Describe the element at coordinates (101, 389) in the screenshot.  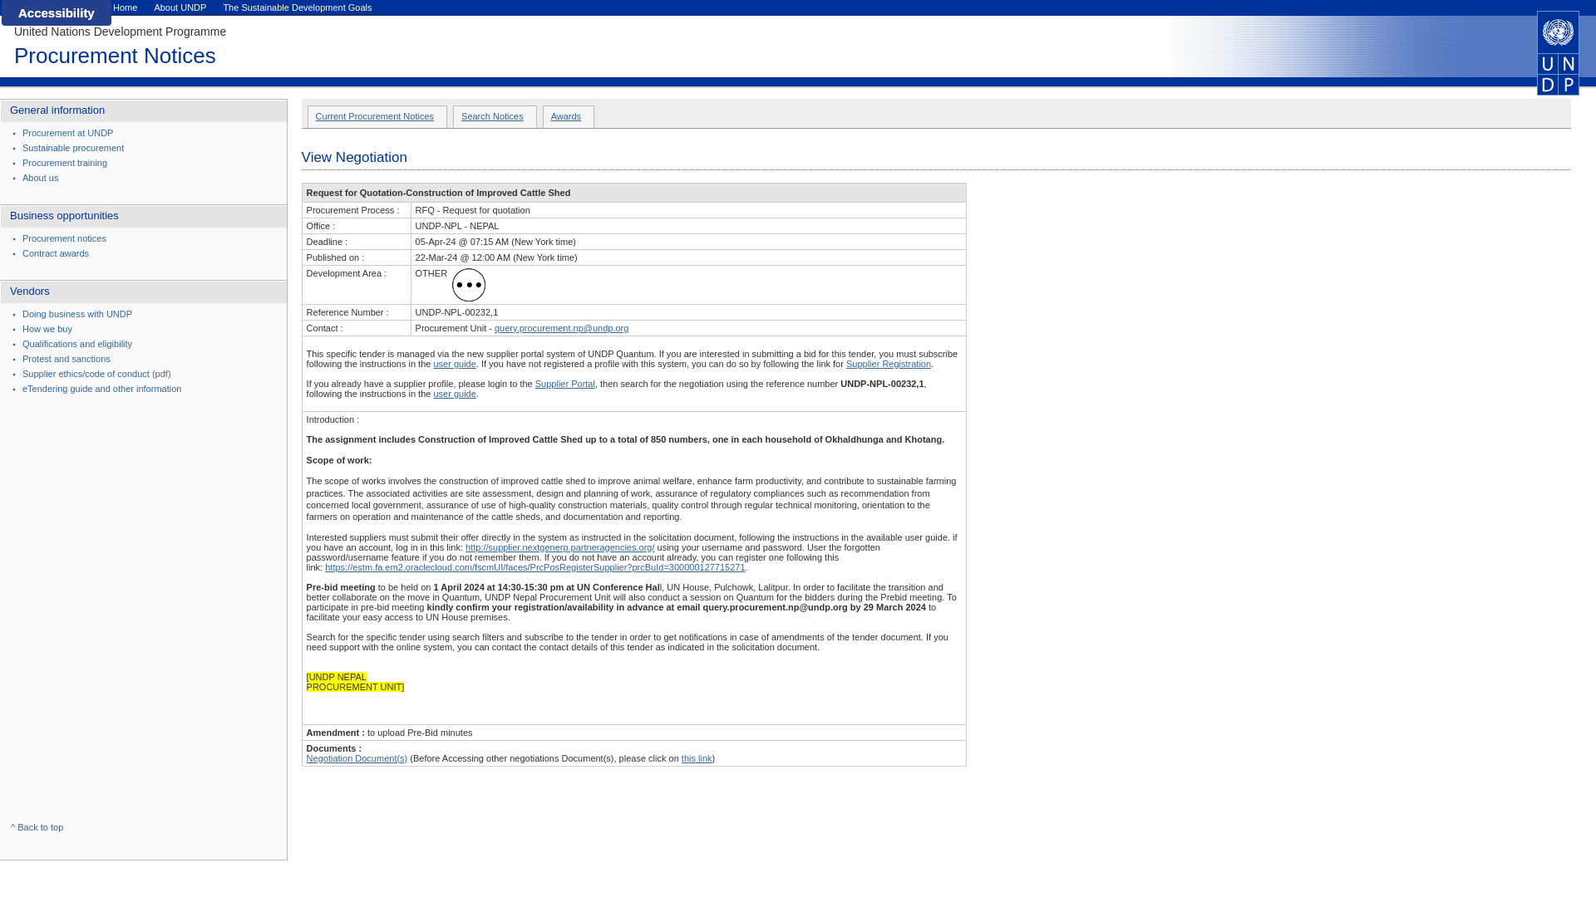
I see `eTendering guide and other information` at that location.